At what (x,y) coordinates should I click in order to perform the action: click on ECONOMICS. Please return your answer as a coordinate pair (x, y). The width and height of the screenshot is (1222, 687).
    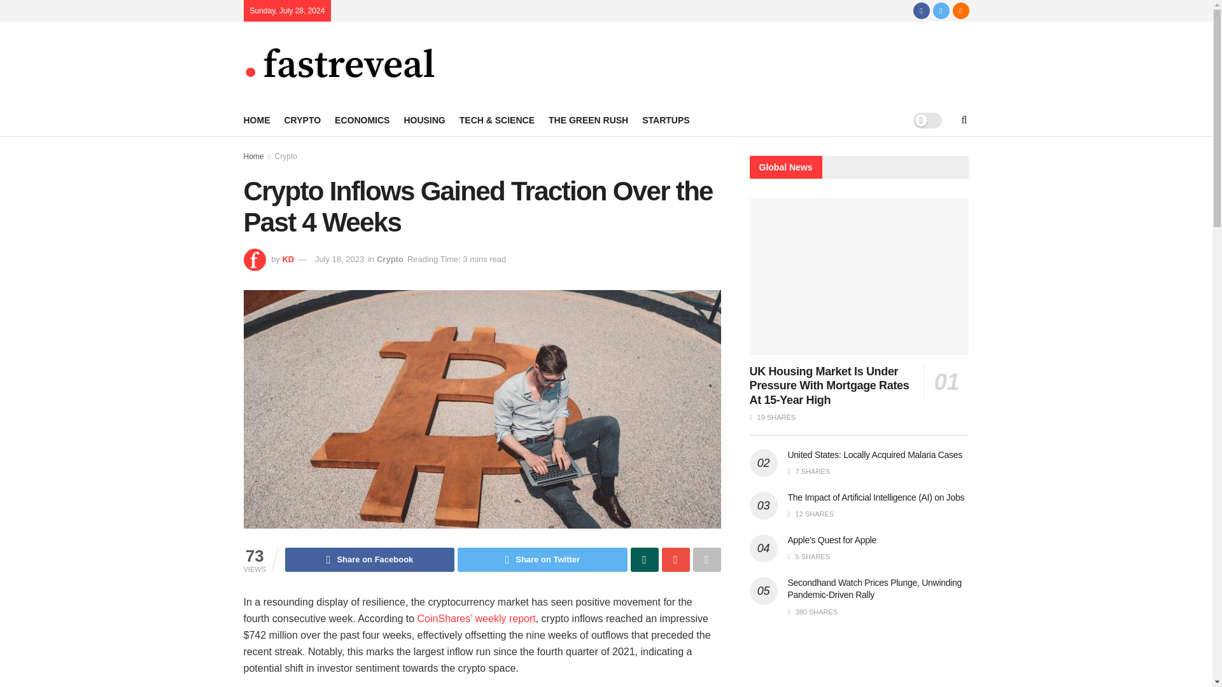
    Looking at the image, I should click on (362, 120).